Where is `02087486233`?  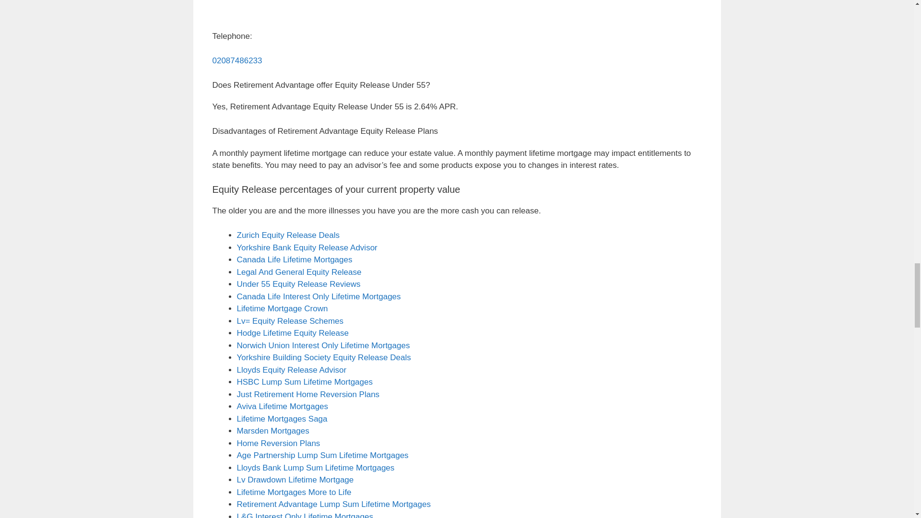 02087486233 is located at coordinates (236, 60).